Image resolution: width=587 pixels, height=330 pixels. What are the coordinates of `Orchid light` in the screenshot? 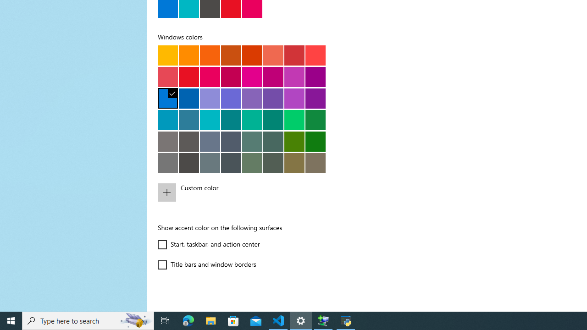 It's located at (294, 77).